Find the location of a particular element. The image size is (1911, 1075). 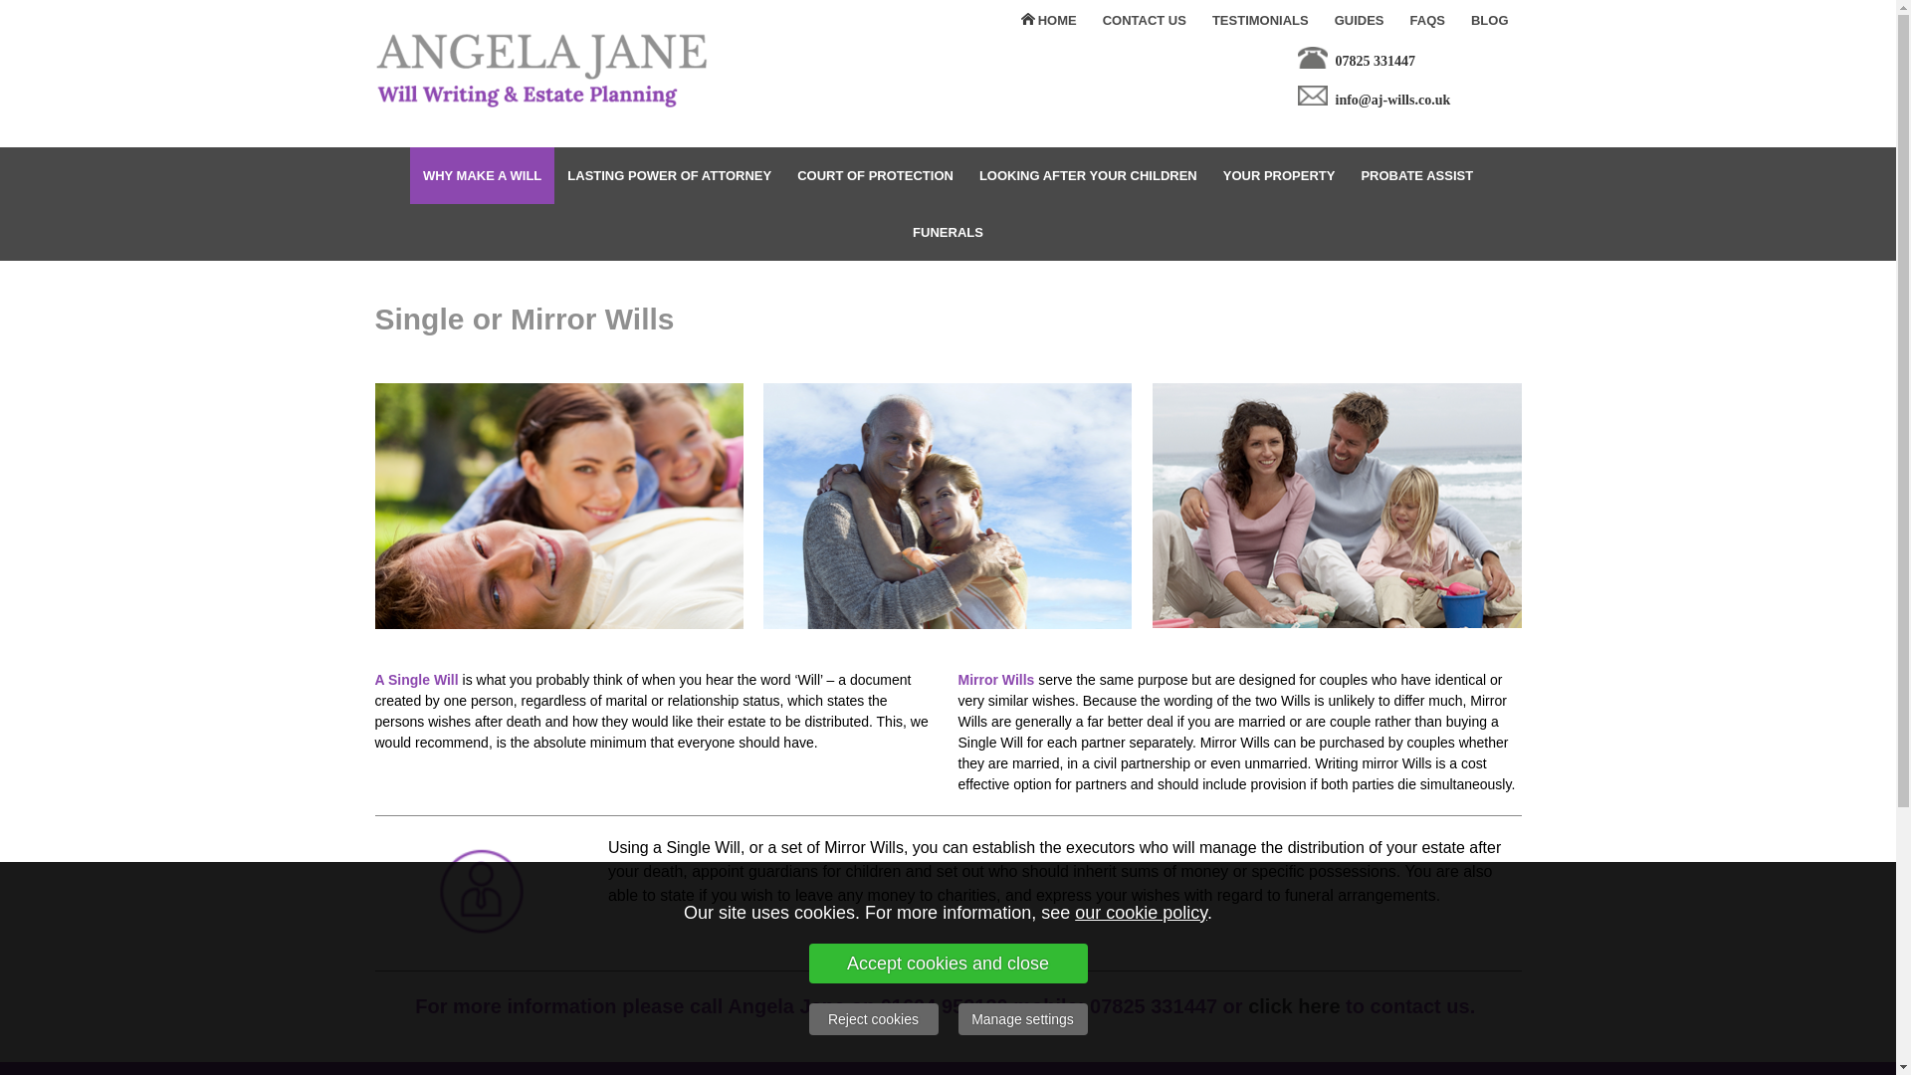

GUIDES is located at coordinates (1360, 21).